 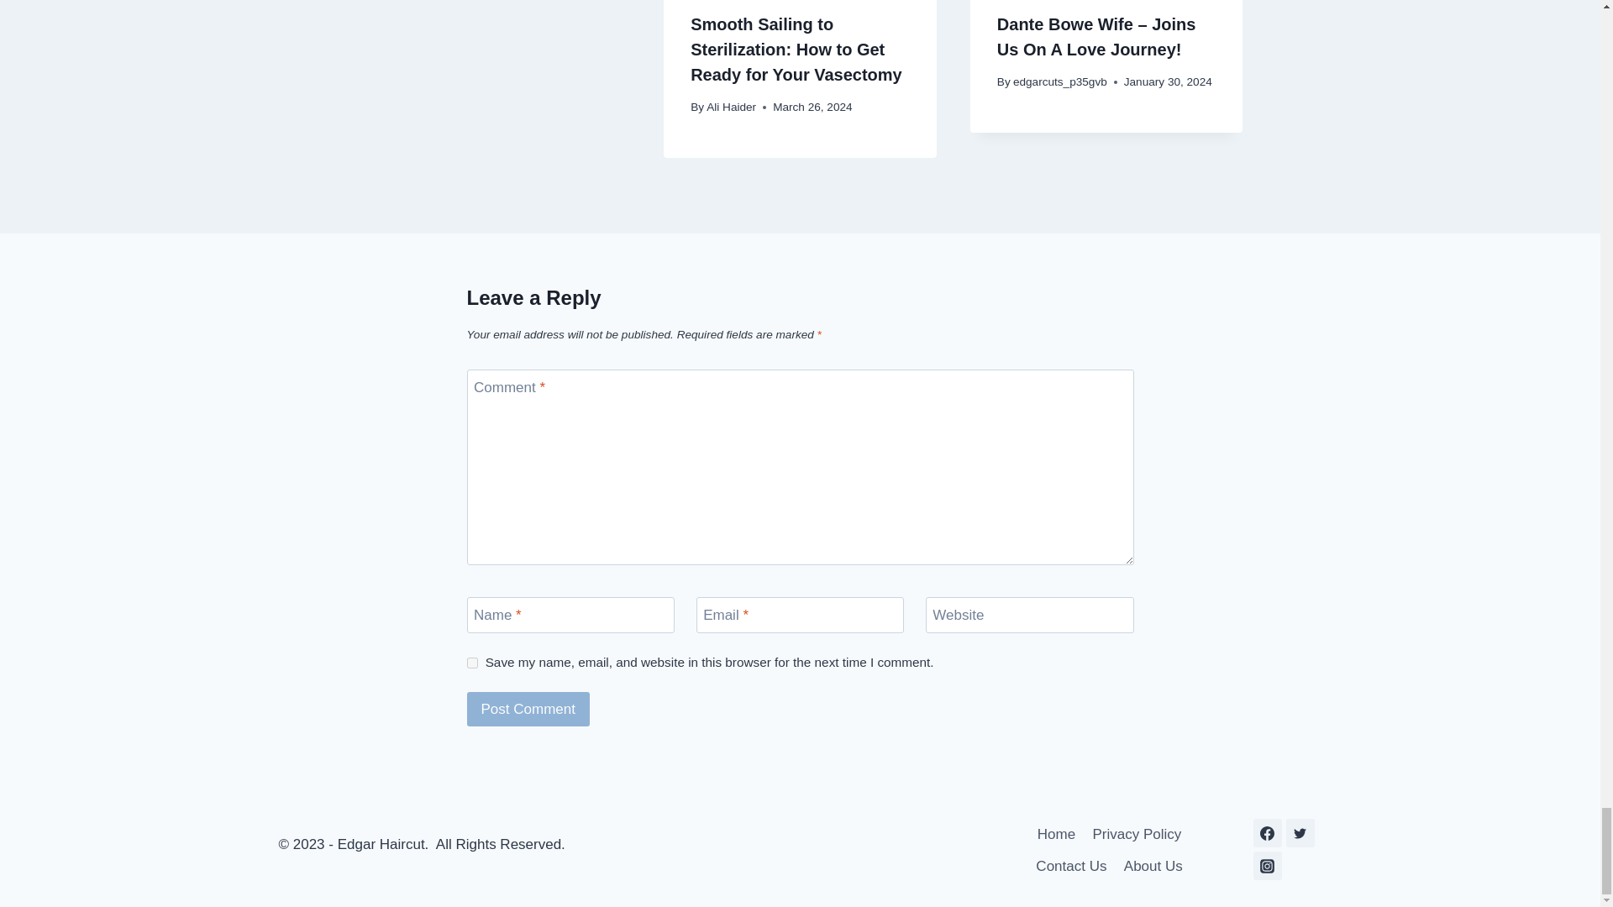 What do you see at coordinates (472, 663) in the screenshot?
I see `yes` at bounding box center [472, 663].